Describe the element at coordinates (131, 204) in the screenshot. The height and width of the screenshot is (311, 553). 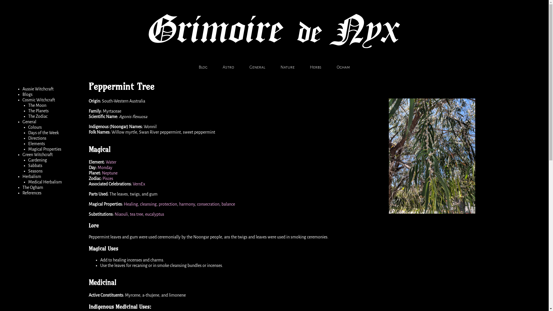
I see `Healing` at that location.